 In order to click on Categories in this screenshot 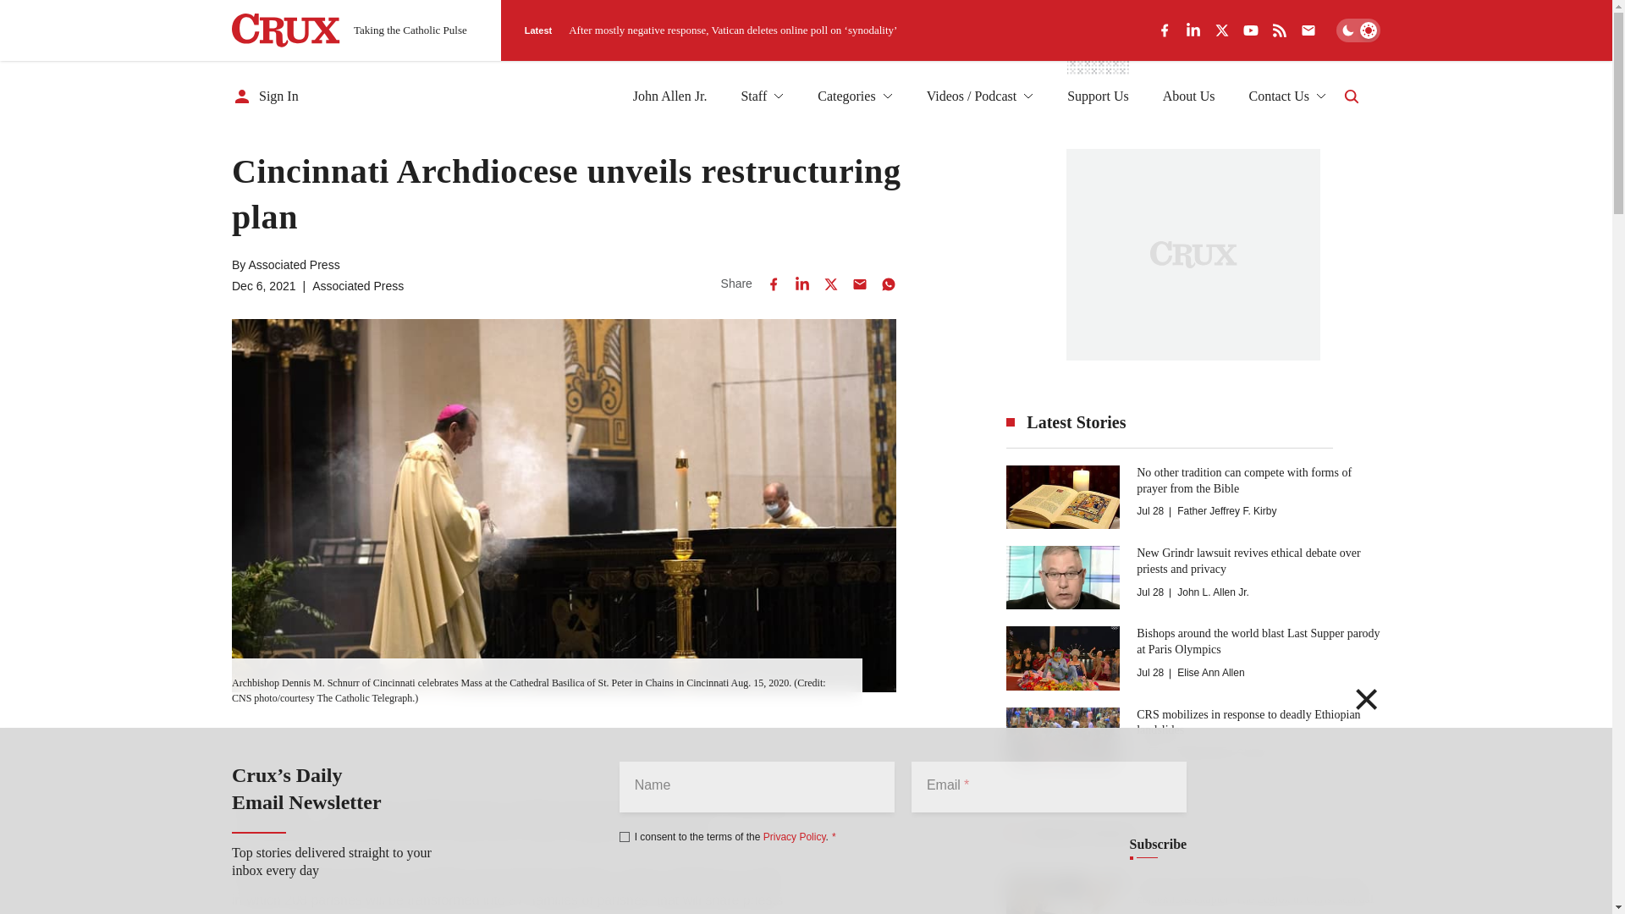, I will do `click(855, 96)`.